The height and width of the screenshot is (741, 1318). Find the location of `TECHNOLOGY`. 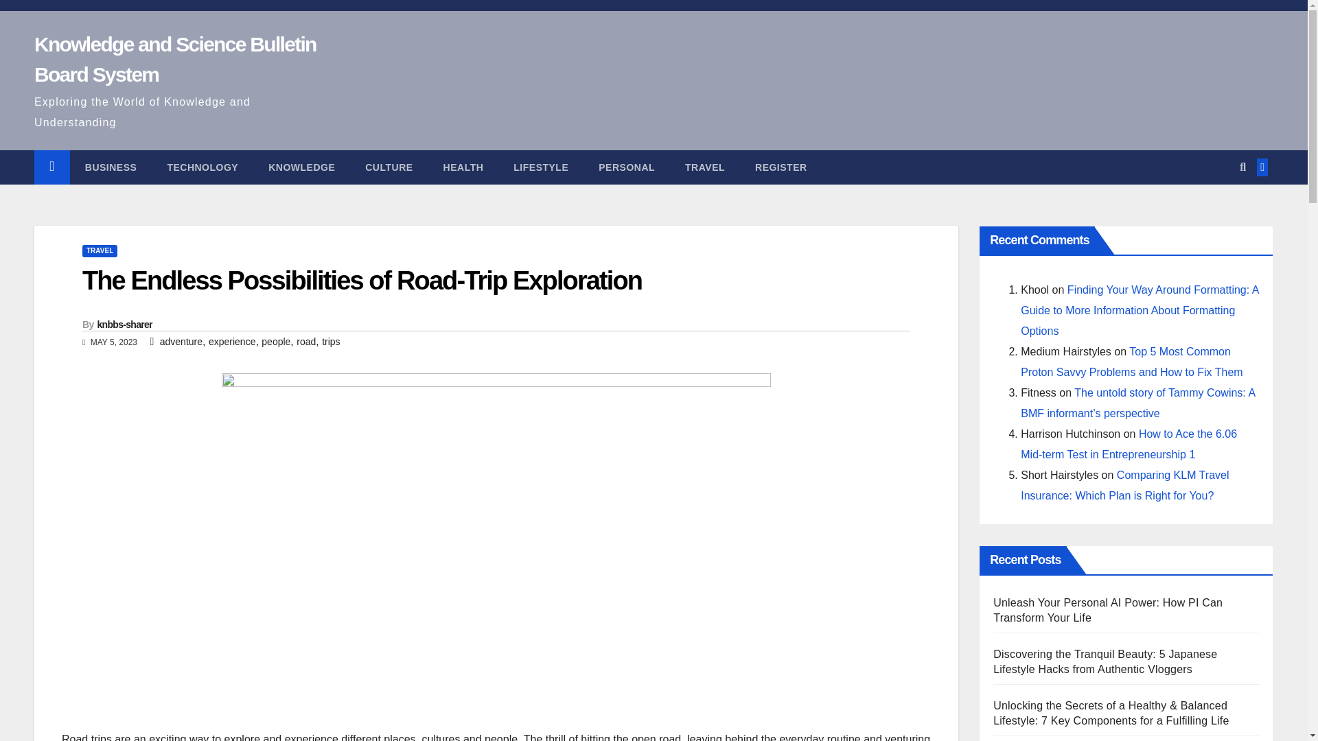

TECHNOLOGY is located at coordinates (202, 167).